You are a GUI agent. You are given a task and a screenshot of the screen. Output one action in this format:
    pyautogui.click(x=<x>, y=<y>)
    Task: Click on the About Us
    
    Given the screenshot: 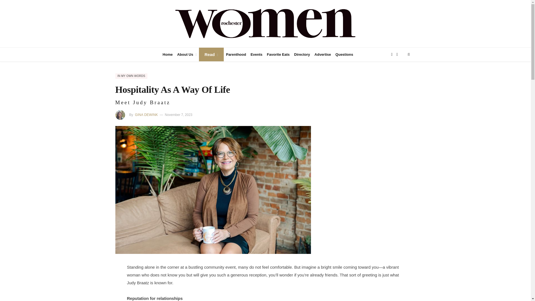 What is the action you would take?
    pyautogui.click(x=187, y=54)
    